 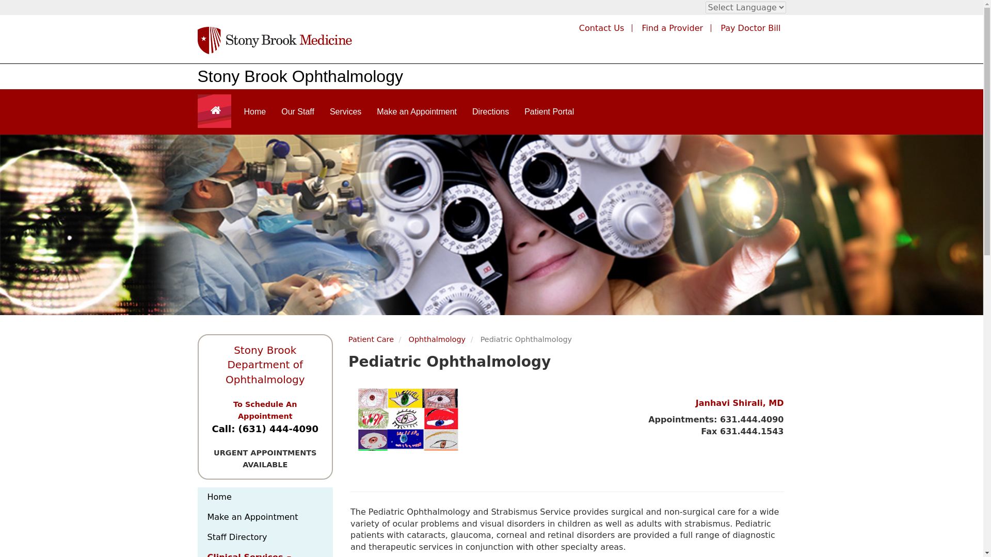 I want to click on Contact Us, so click(x=601, y=28).